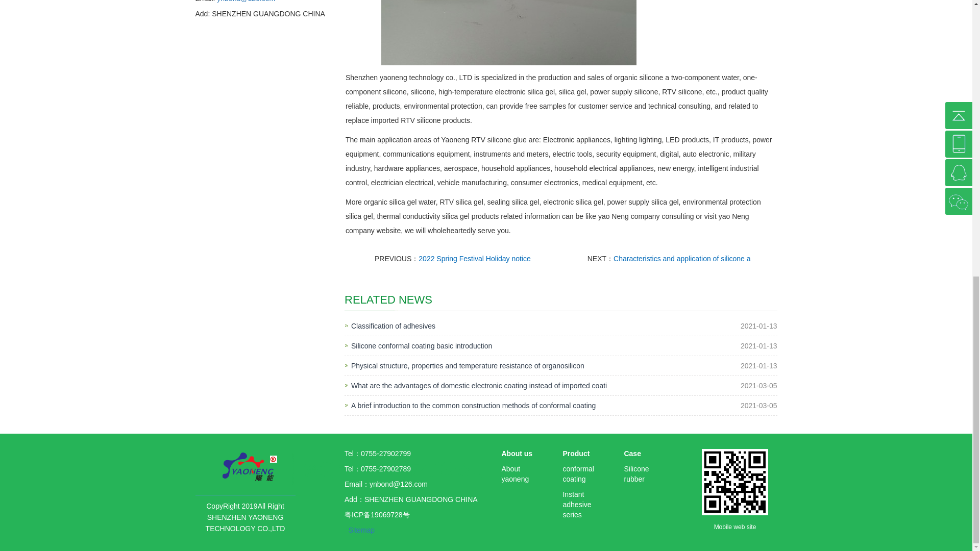 This screenshot has width=980, height=551. Describe the element at coordinates (474, 258) in the screenshot. I see `2022 Spring Festival Holiday notice` at that location.